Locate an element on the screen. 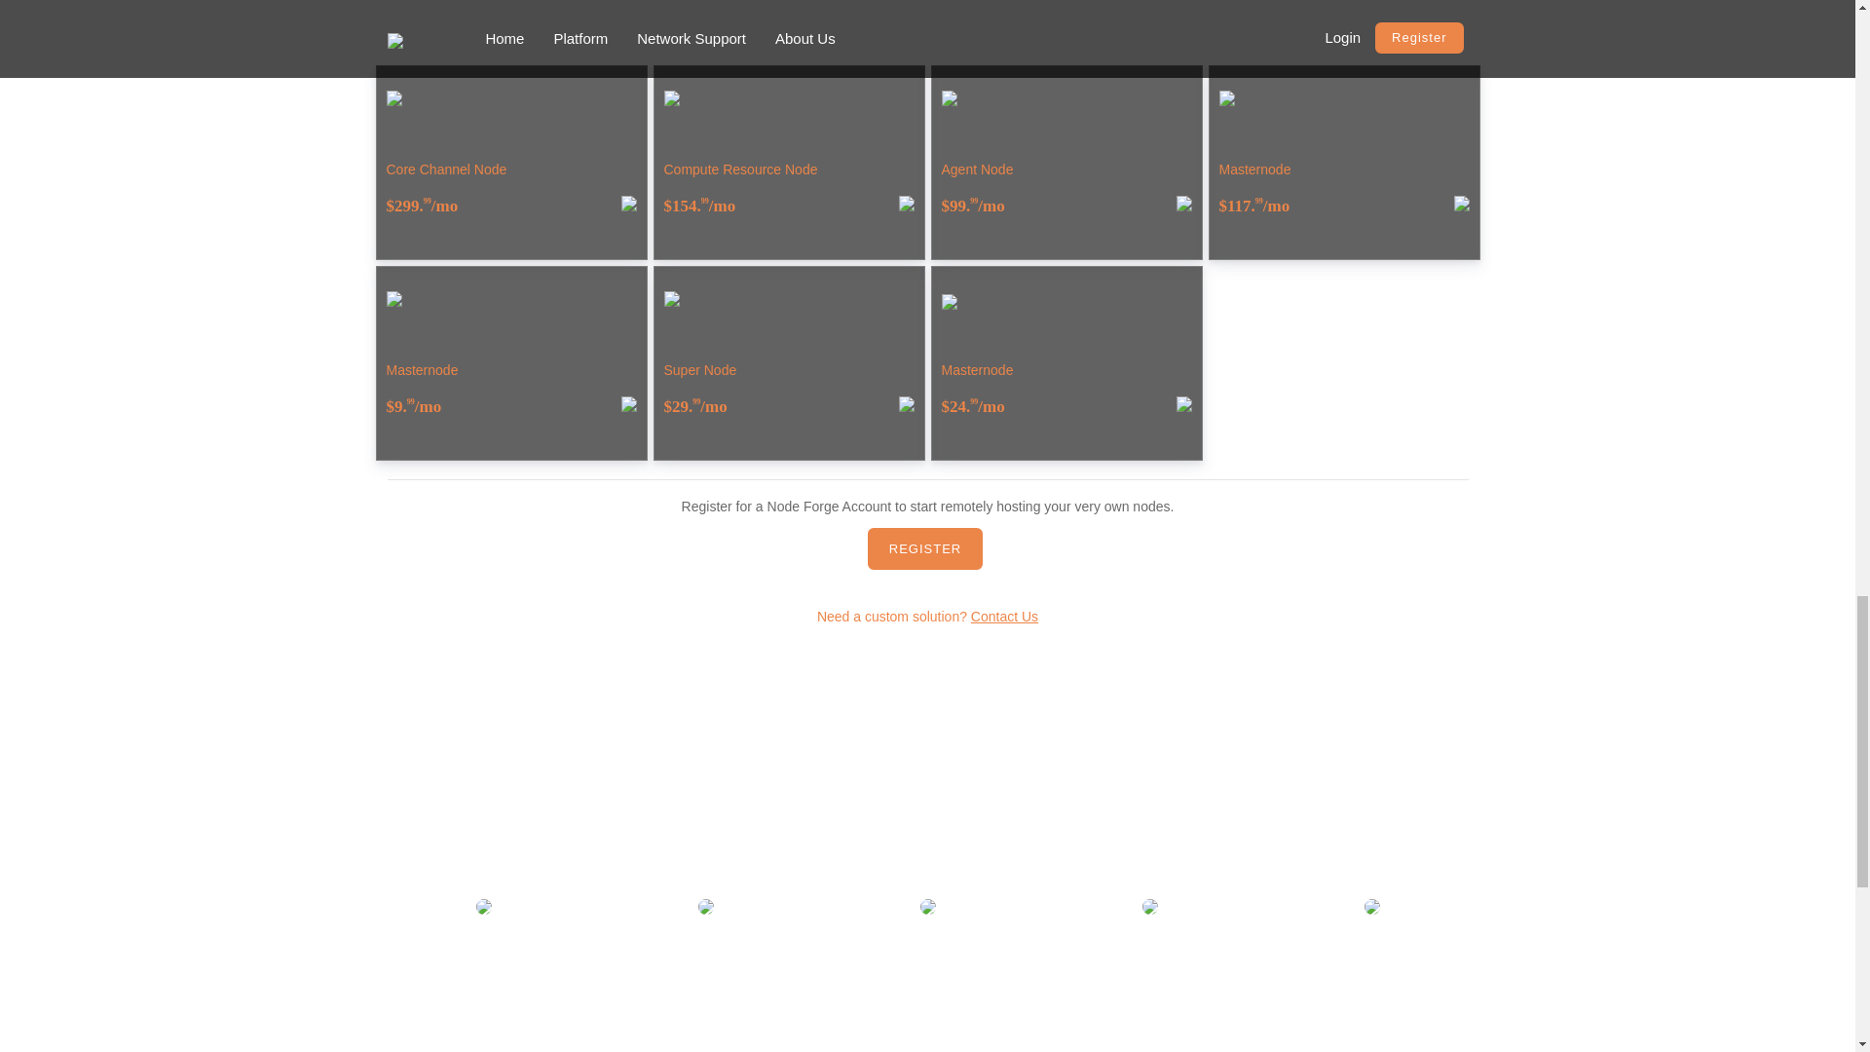 The height and width of the screenshot is (1052, 1870). Contact Us is located at coordinates (1003, 617).